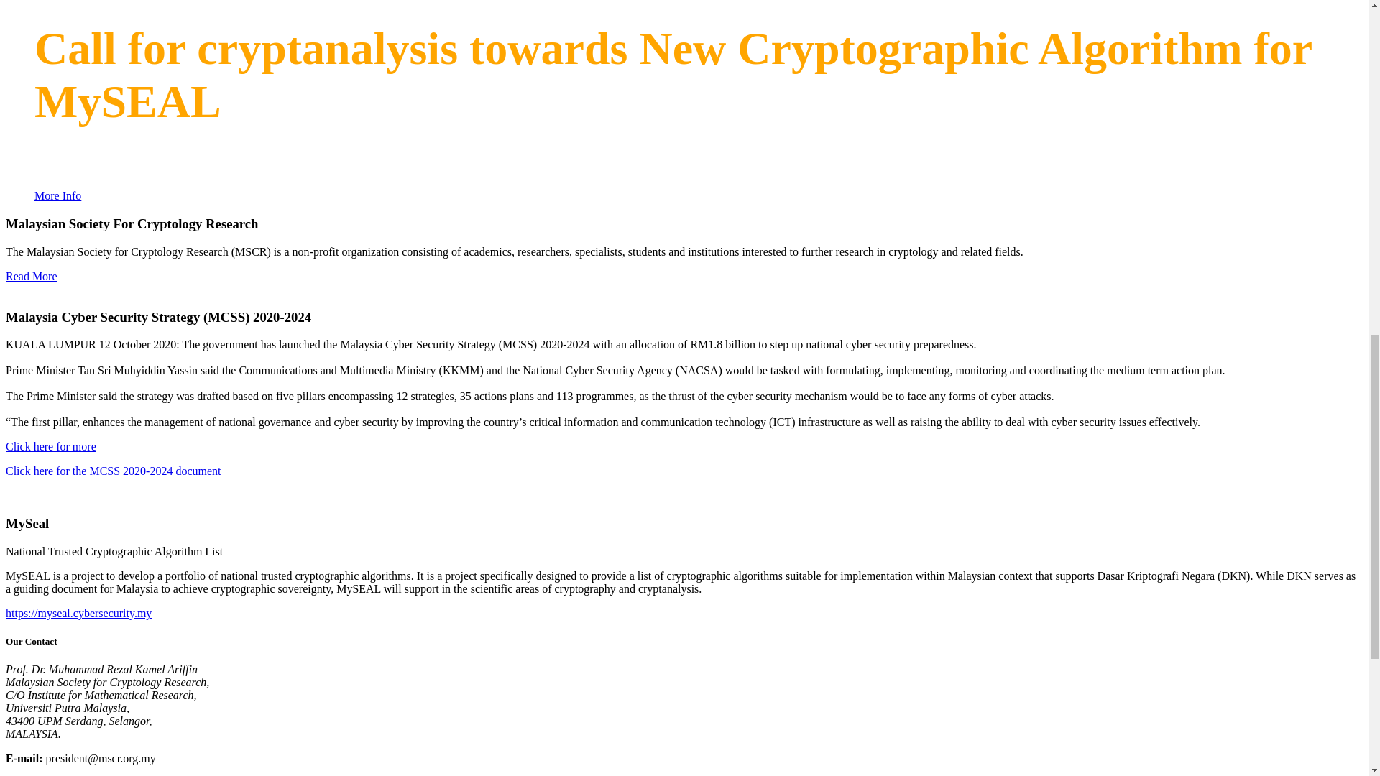  What do you see at coordinates (113, 471) in the screenshot?
I see `Click here for the MCSS 2020-2024 document` at bounding box center [113, 471].